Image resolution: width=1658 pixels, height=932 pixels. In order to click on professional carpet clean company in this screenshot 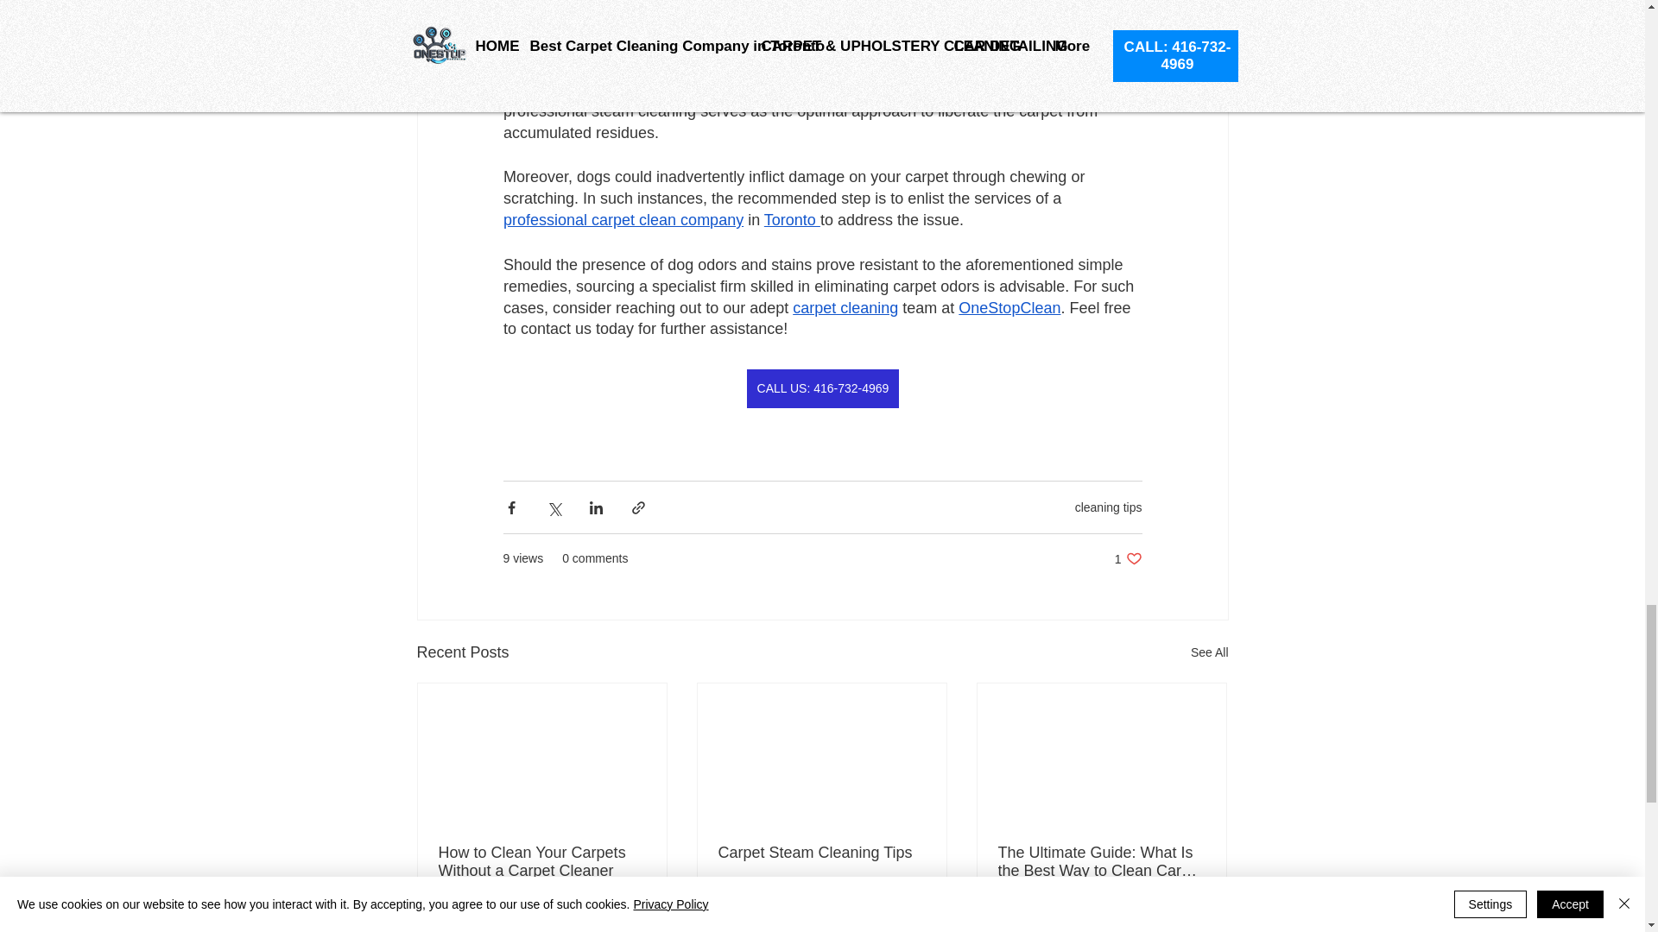, I will do `click(622, 219)`.